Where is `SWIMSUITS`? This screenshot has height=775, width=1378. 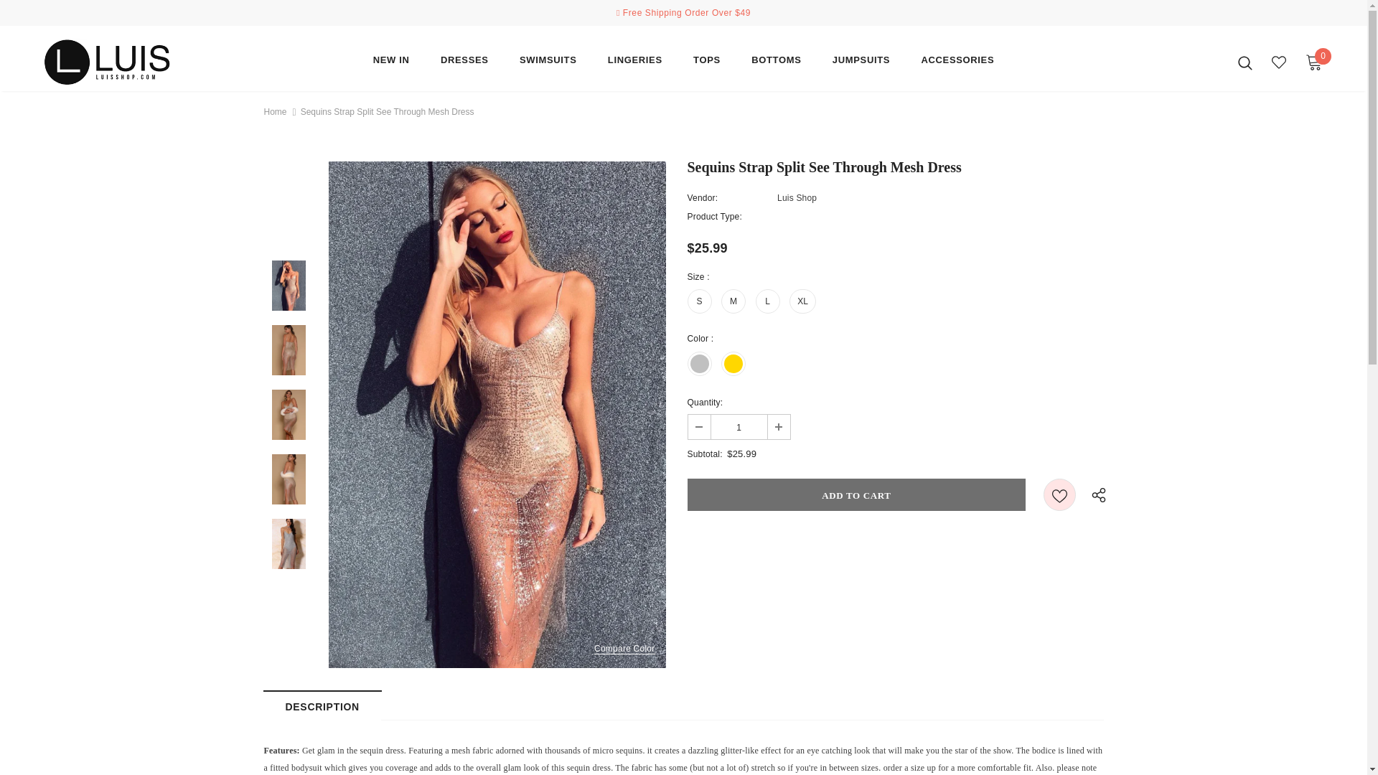 SWIMSUITS is located at coordinates (548, 63).